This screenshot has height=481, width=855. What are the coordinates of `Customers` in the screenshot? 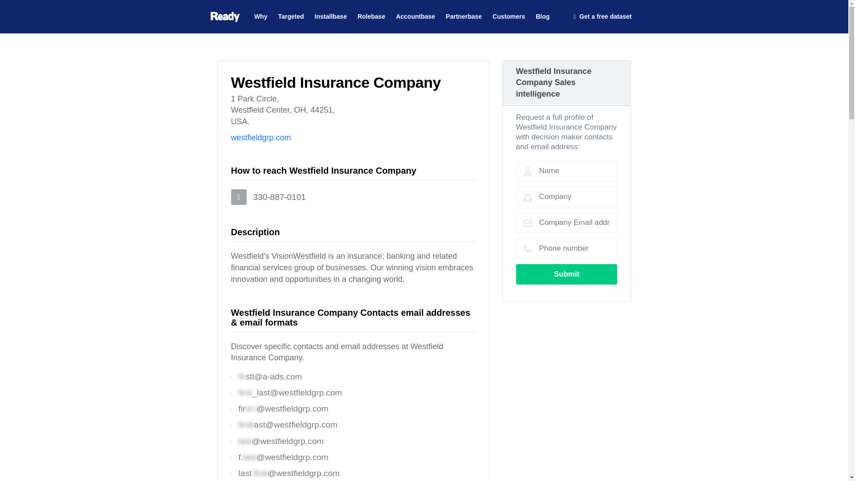 It's located at (509, 13).